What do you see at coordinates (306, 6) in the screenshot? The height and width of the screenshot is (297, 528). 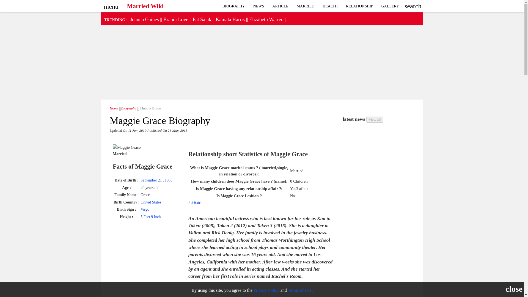 I see `MARRIED` at bounding box center [306, 6].